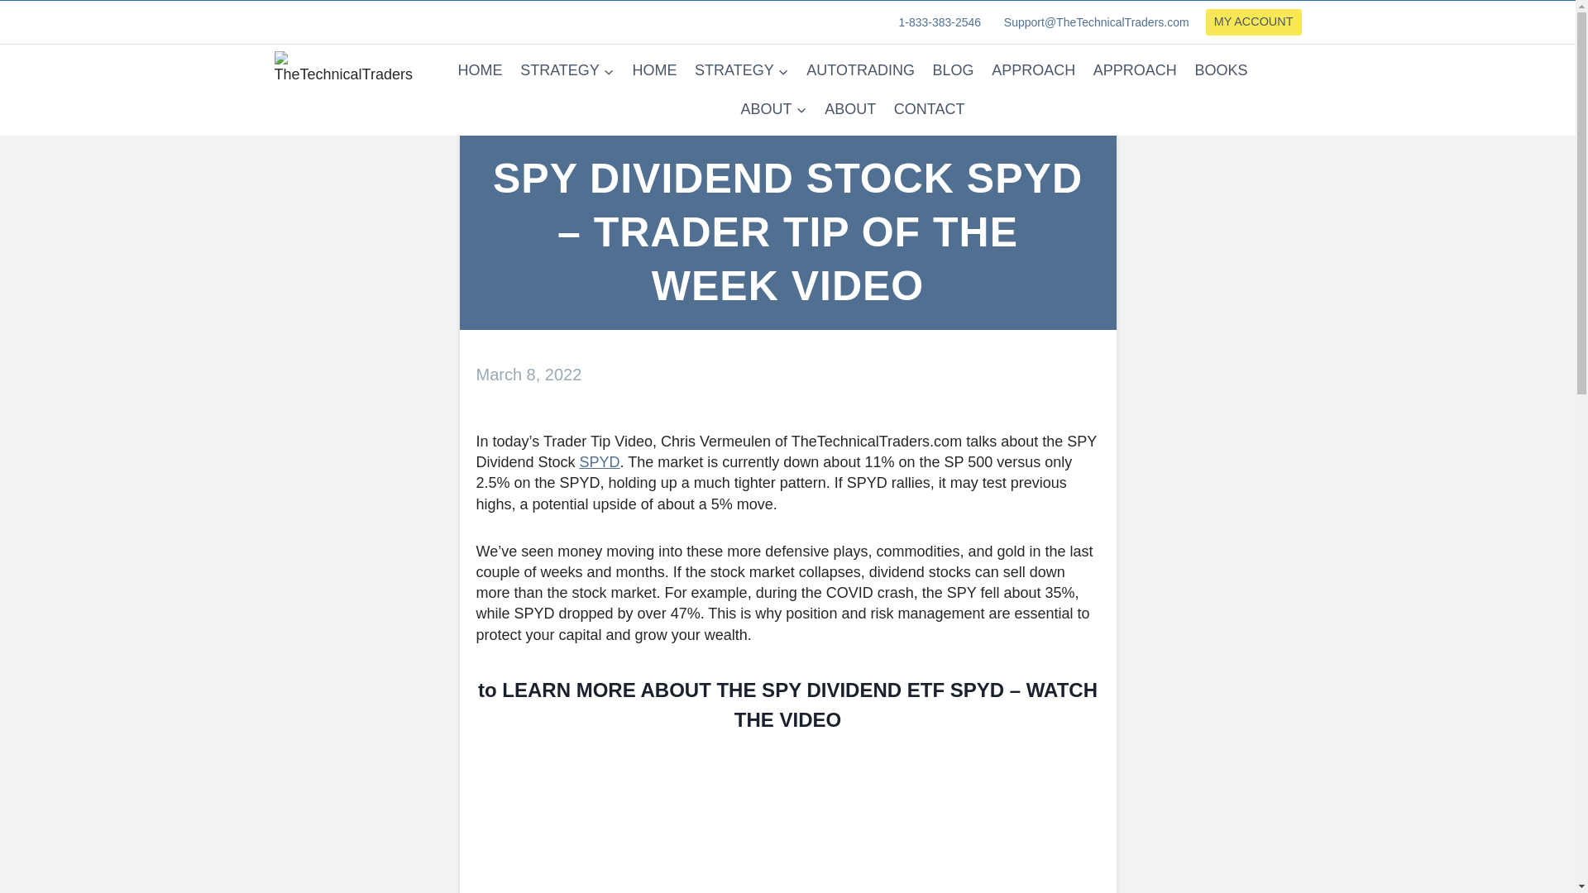 The image size is (1588, 893). I want to click on APPROACH, so click(1034, 70).